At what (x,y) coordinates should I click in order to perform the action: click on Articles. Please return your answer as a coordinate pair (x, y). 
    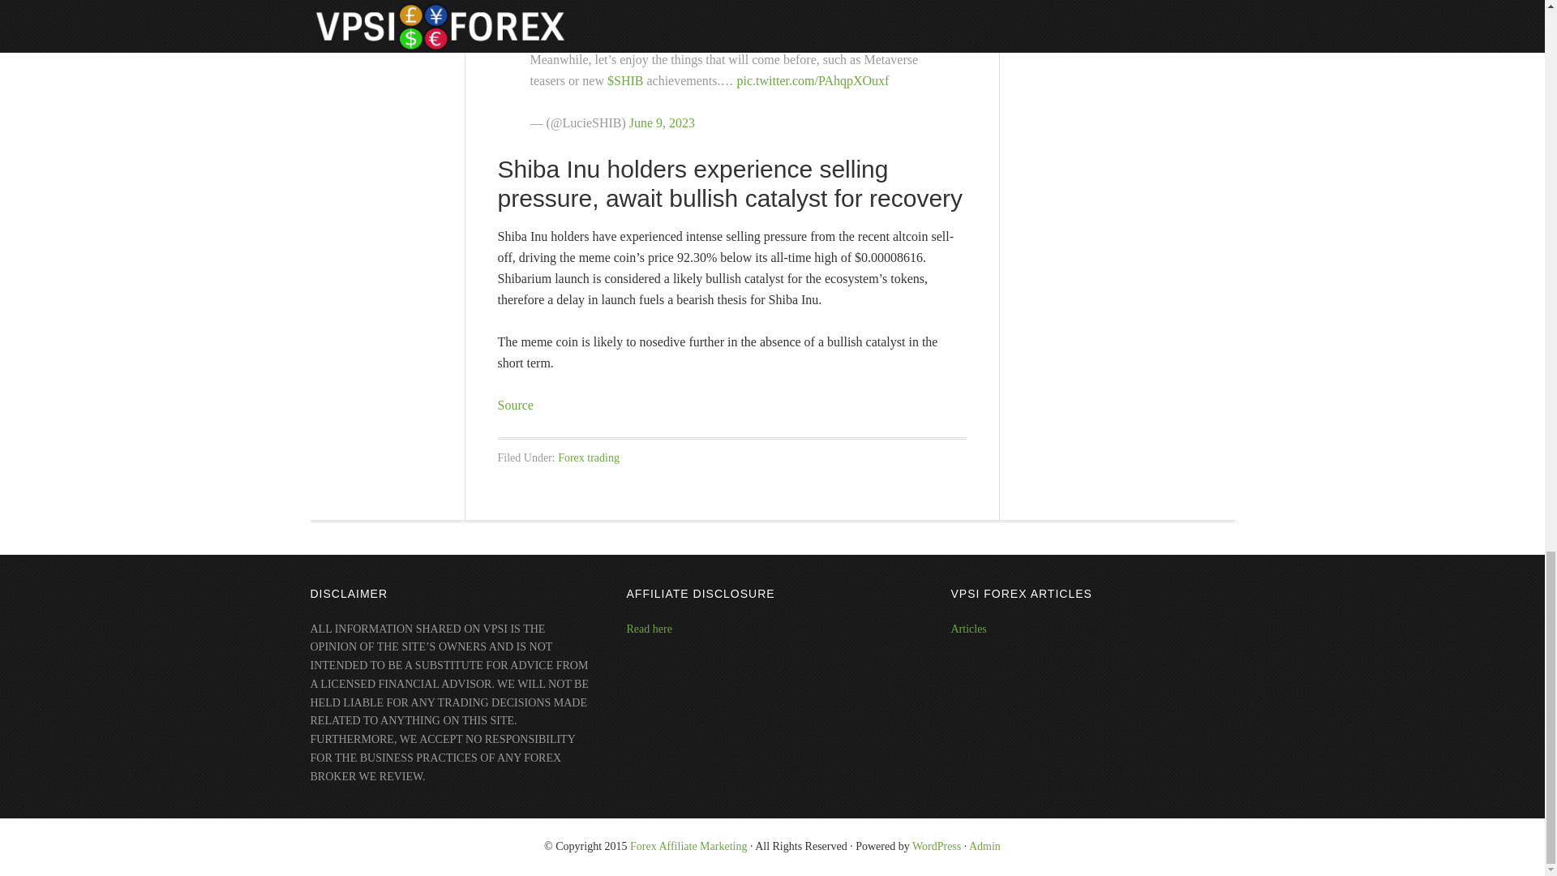
    Looking at the image, I should click on (967, 629).